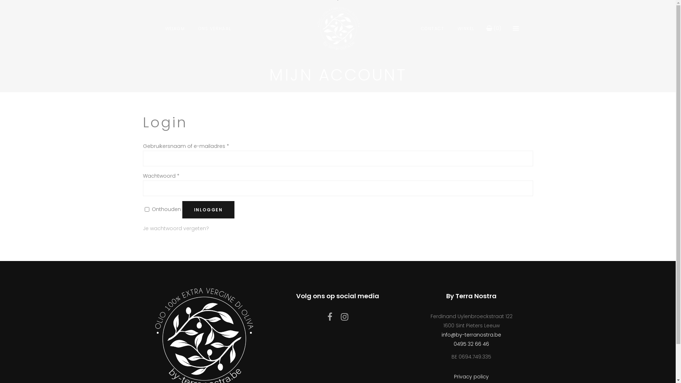  What do you see at coordinates (493, 28) in the screenshot?
I see `(0)` at bounding box center [493, 28].